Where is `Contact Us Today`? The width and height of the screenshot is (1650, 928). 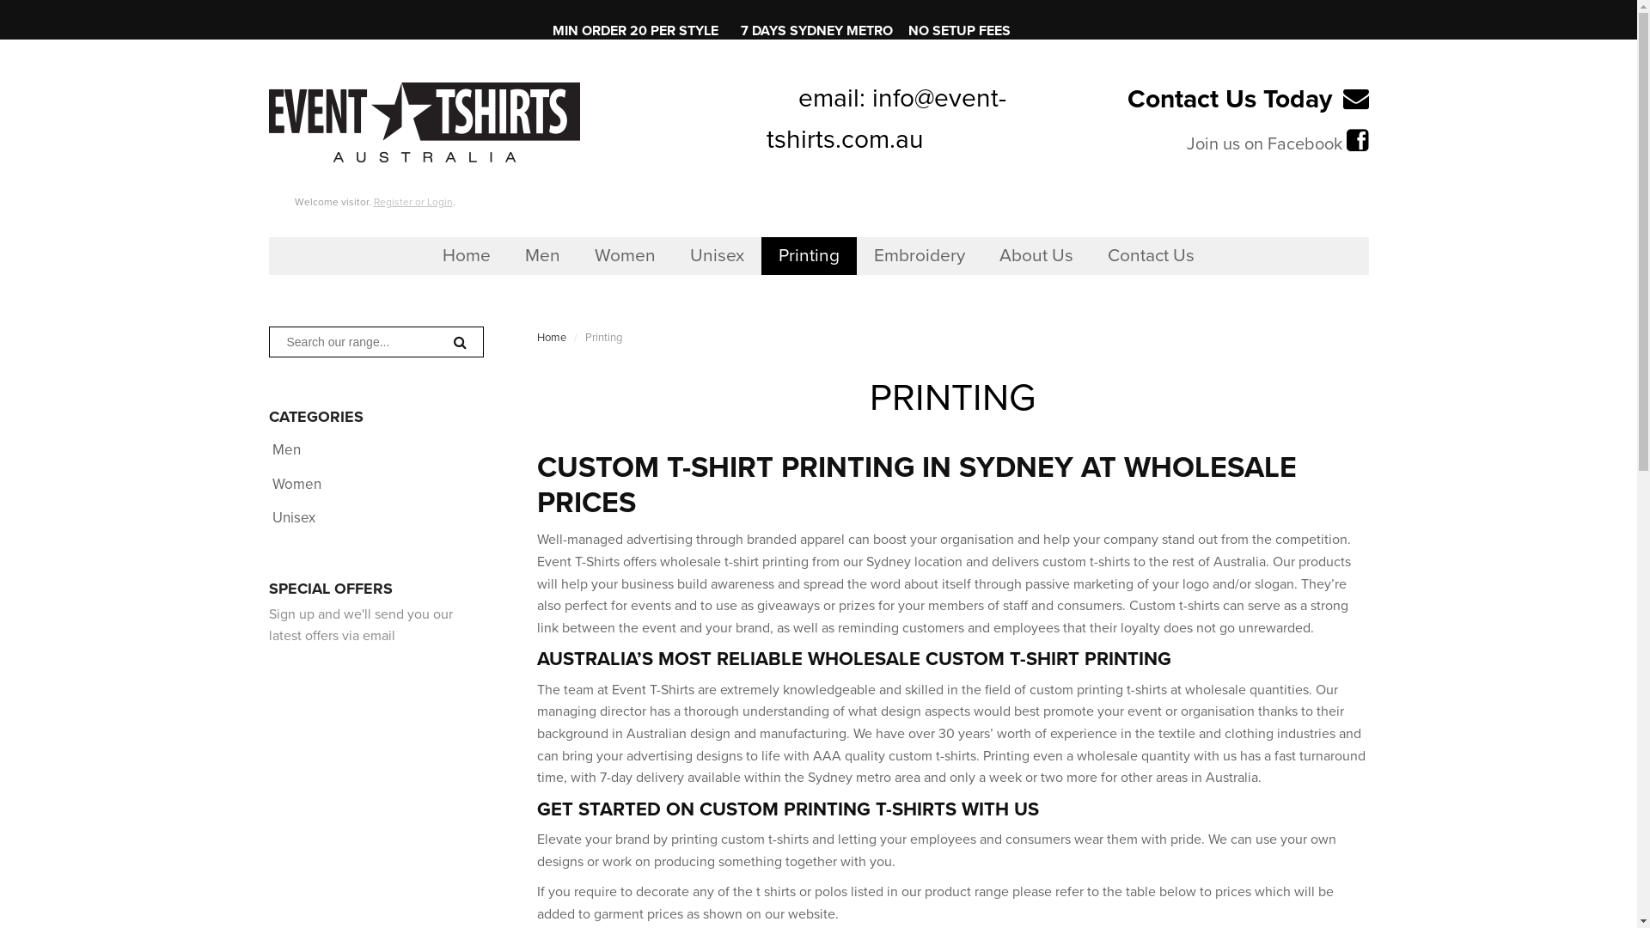
Contact Us Today is located at coordinates (1230, 100).